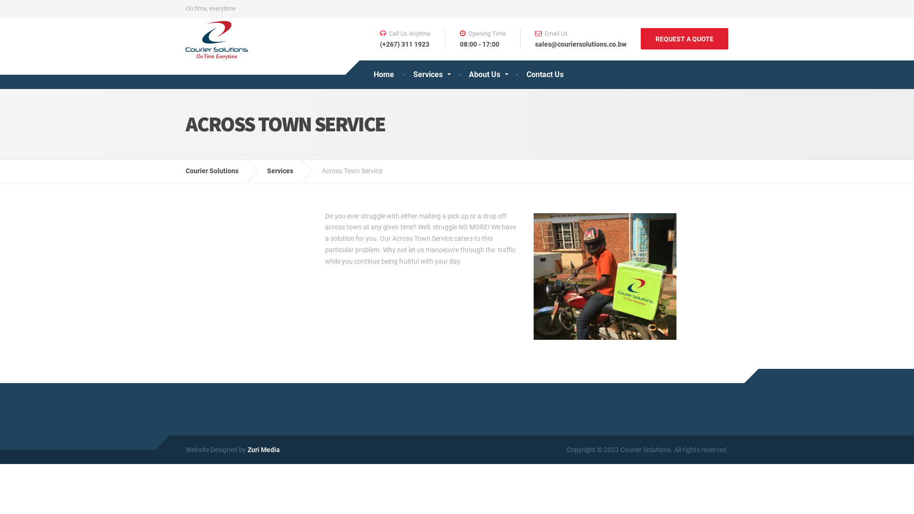 The width and height of the screenshot is (914, 514). Describe the element at coordinates (431, 74) in the screenshot. I see `Services` at that location.